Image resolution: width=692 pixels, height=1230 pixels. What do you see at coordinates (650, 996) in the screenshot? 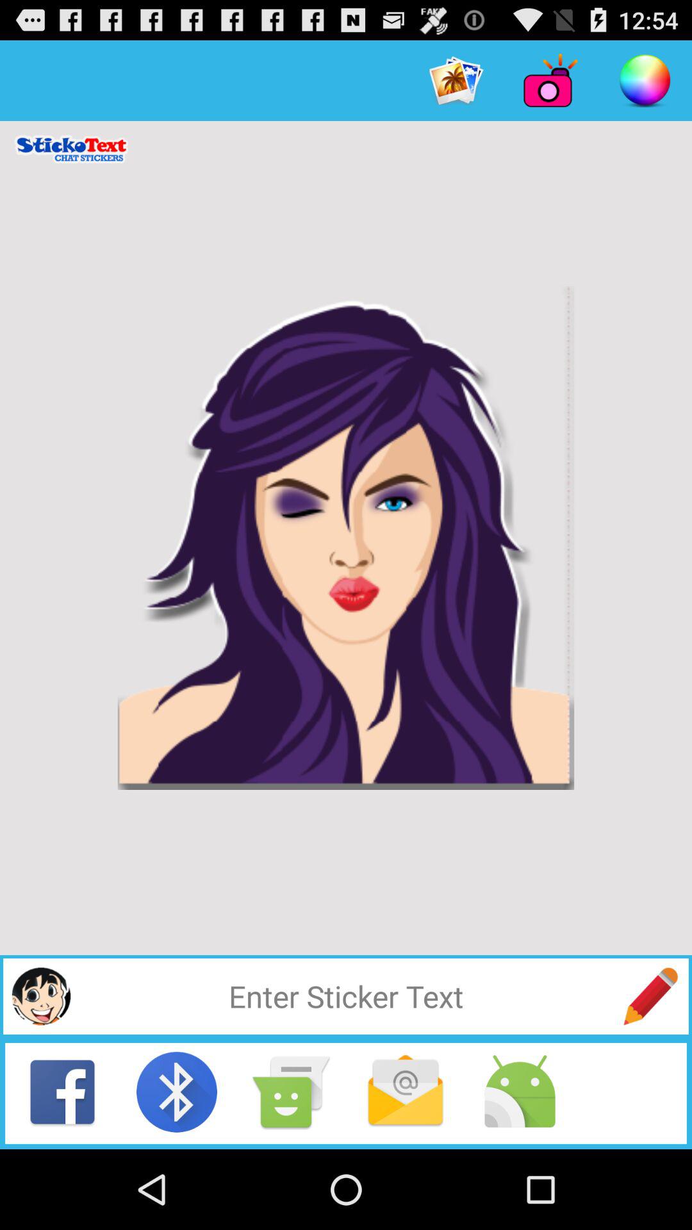
I see `enter sticker text` at bounding box center [650, 996].